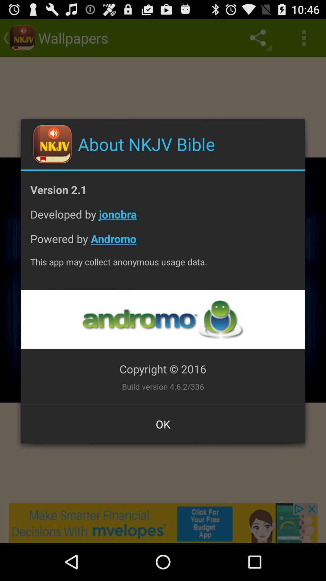  Describe the element at coordinates (163, 424) in the screenshot. I see `open the ok button` at that location.